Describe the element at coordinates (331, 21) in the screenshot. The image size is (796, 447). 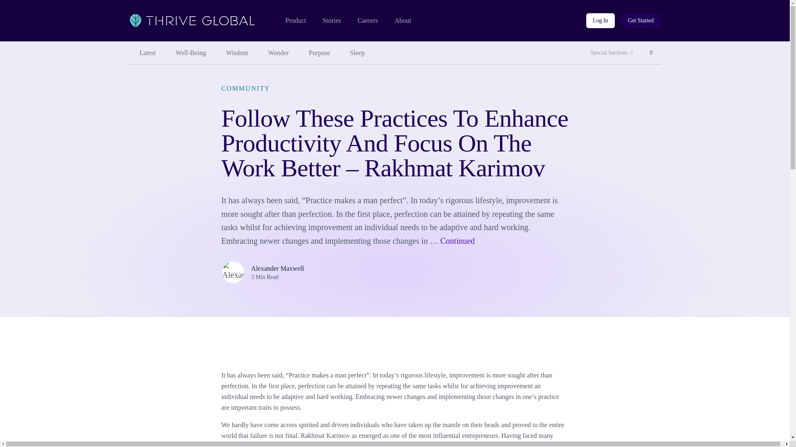
I see `Log In` at that location.